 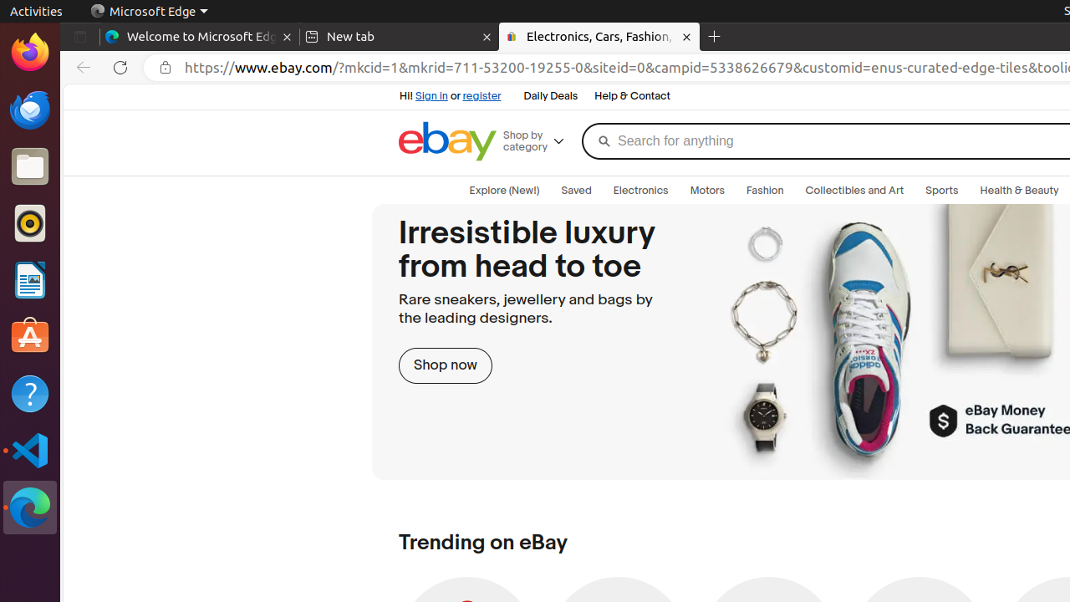 I want to click on Visual Studio Code, so click(x=30, y=450).